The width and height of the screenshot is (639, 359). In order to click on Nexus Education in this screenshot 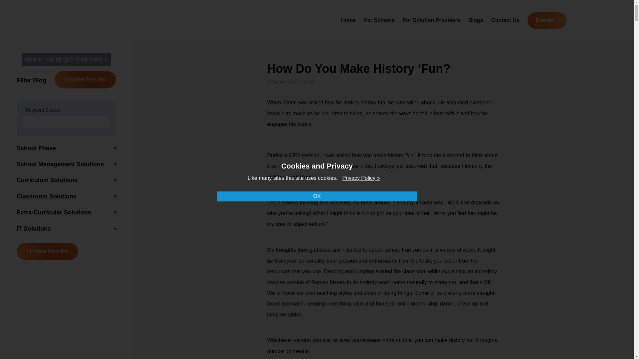, I will do `click(94, 19)`.